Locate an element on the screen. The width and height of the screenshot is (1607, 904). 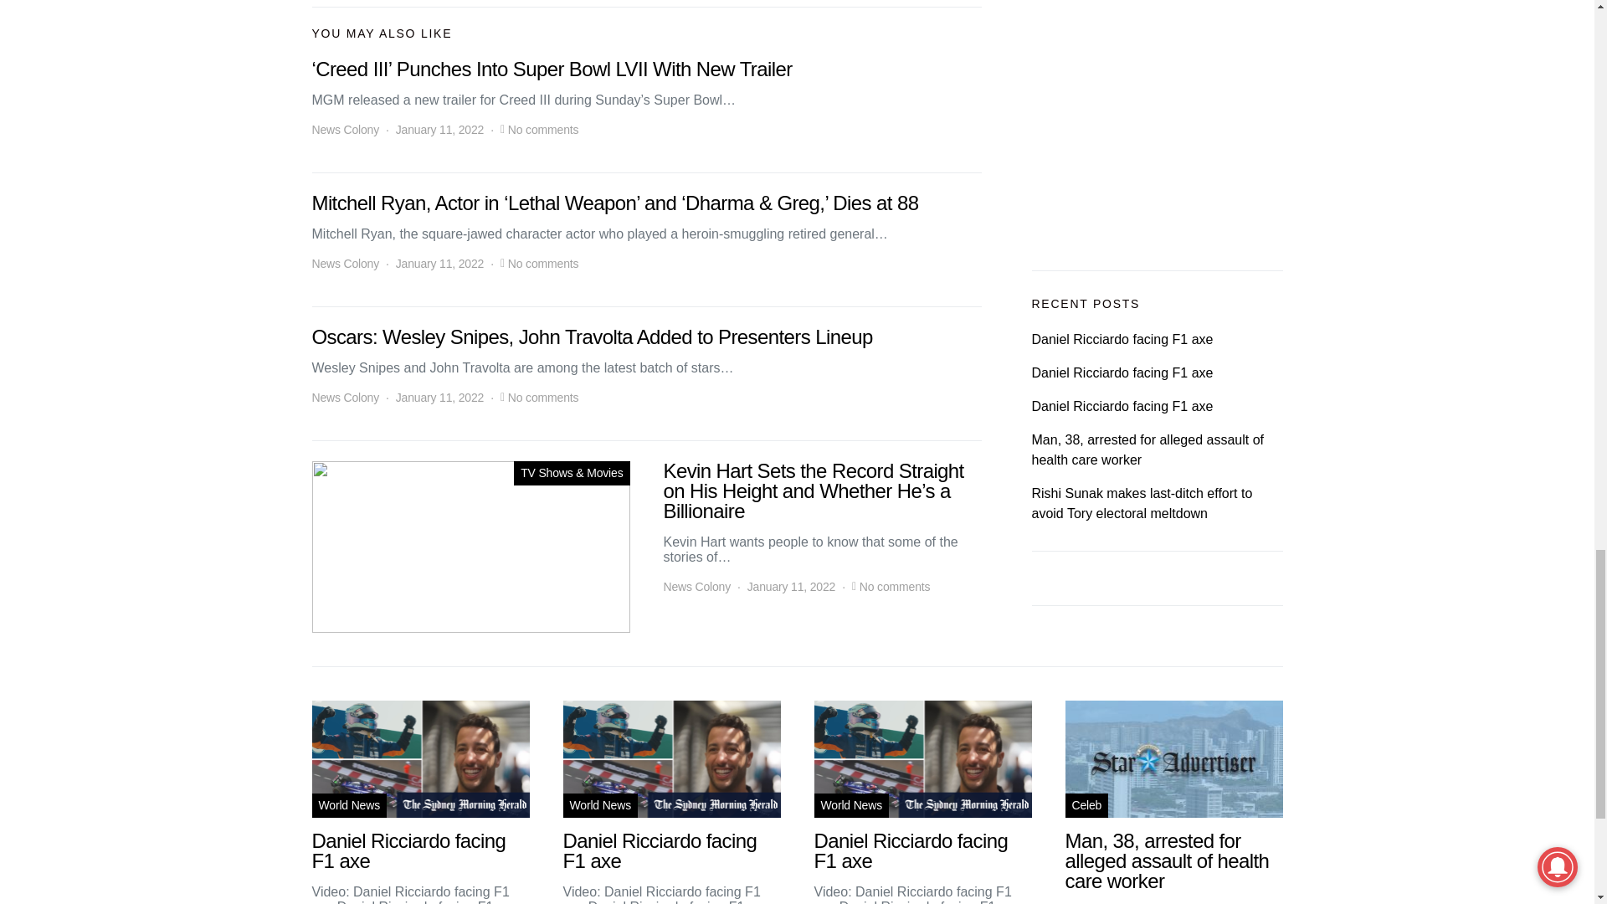
News Colony is located at coordinates (345, 264).